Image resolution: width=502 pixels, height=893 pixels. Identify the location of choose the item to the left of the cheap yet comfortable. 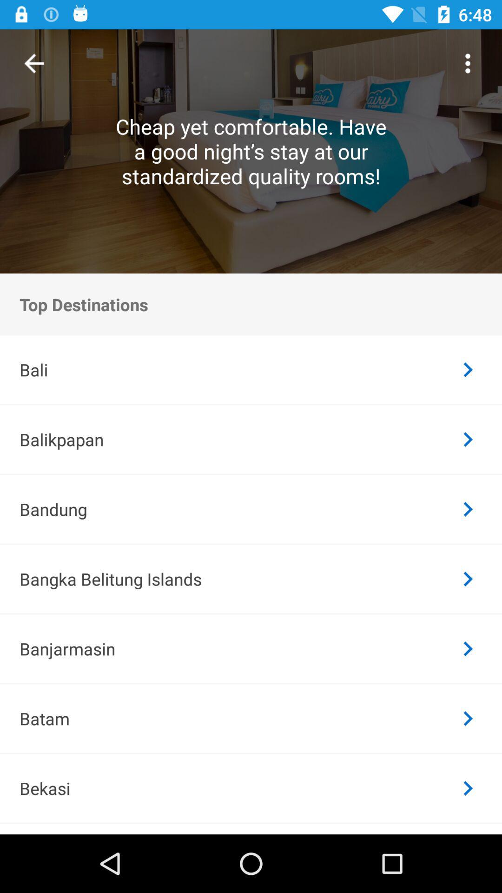
(34, 63).